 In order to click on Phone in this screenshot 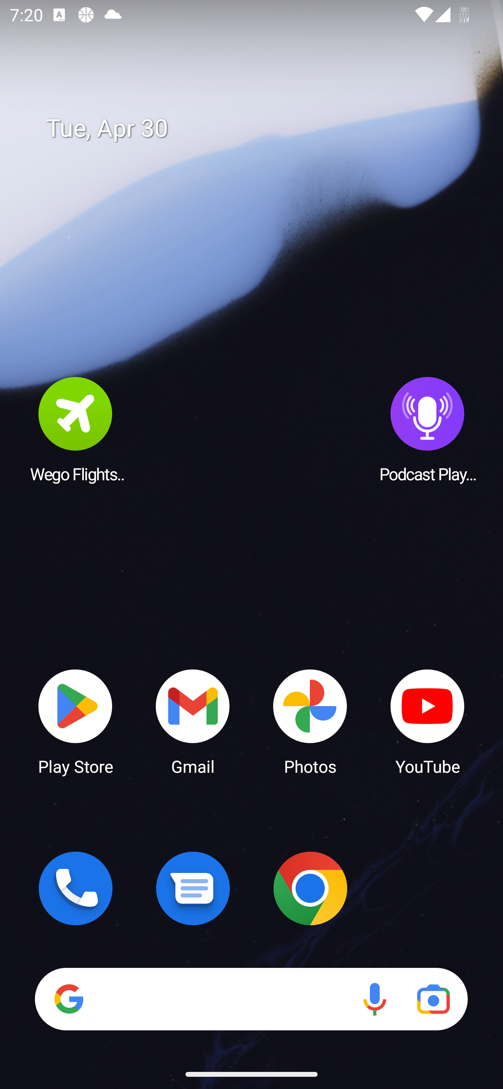, I will do `click(75, 888)`.